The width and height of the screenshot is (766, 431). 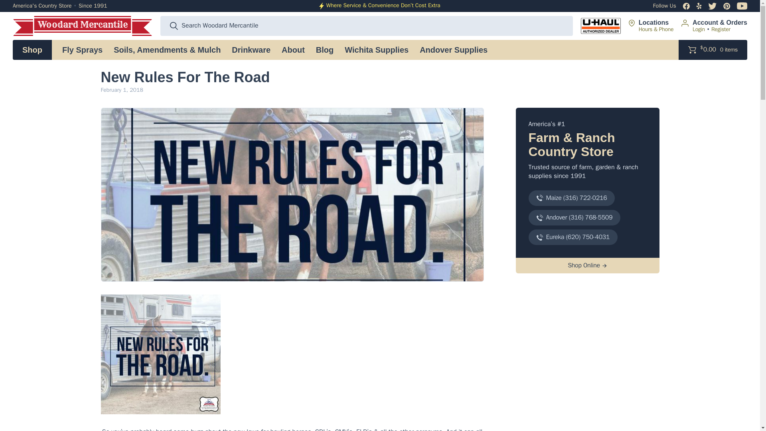 What do you see at coordinates (587, 265) in the screenshot?
I see `Shop Online` at bounding box center [587, 265].